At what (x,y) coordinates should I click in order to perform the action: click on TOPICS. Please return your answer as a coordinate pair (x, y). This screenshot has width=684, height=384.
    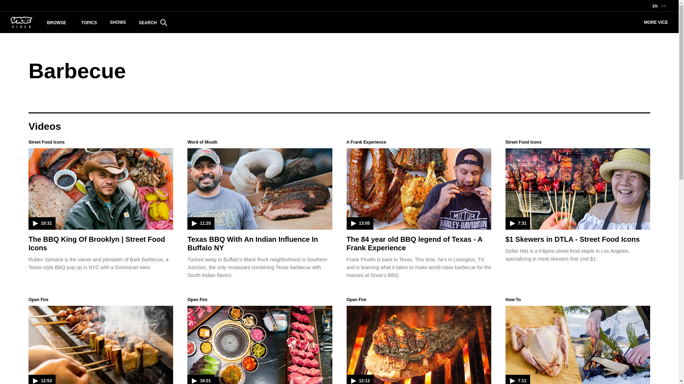
    Looking at the image, I should click on (89, 23).